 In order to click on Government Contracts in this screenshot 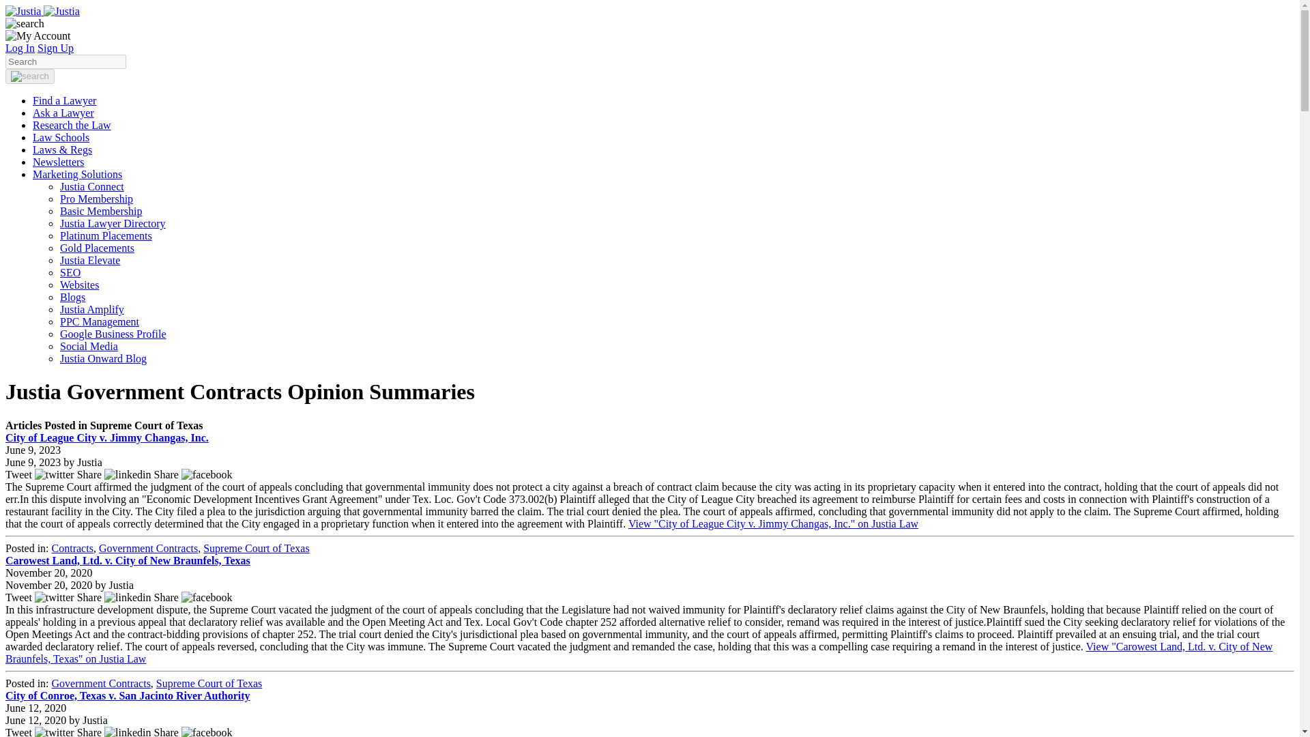, I will do `click(148, 548)`.